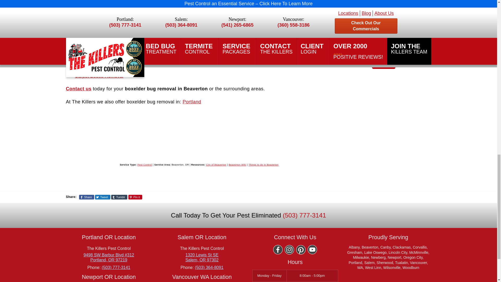 The width and height of the screenshot is (501, 282). Describe the element at coordinates (78, 89) in the screenshot. I see `Contact Us` at that location.